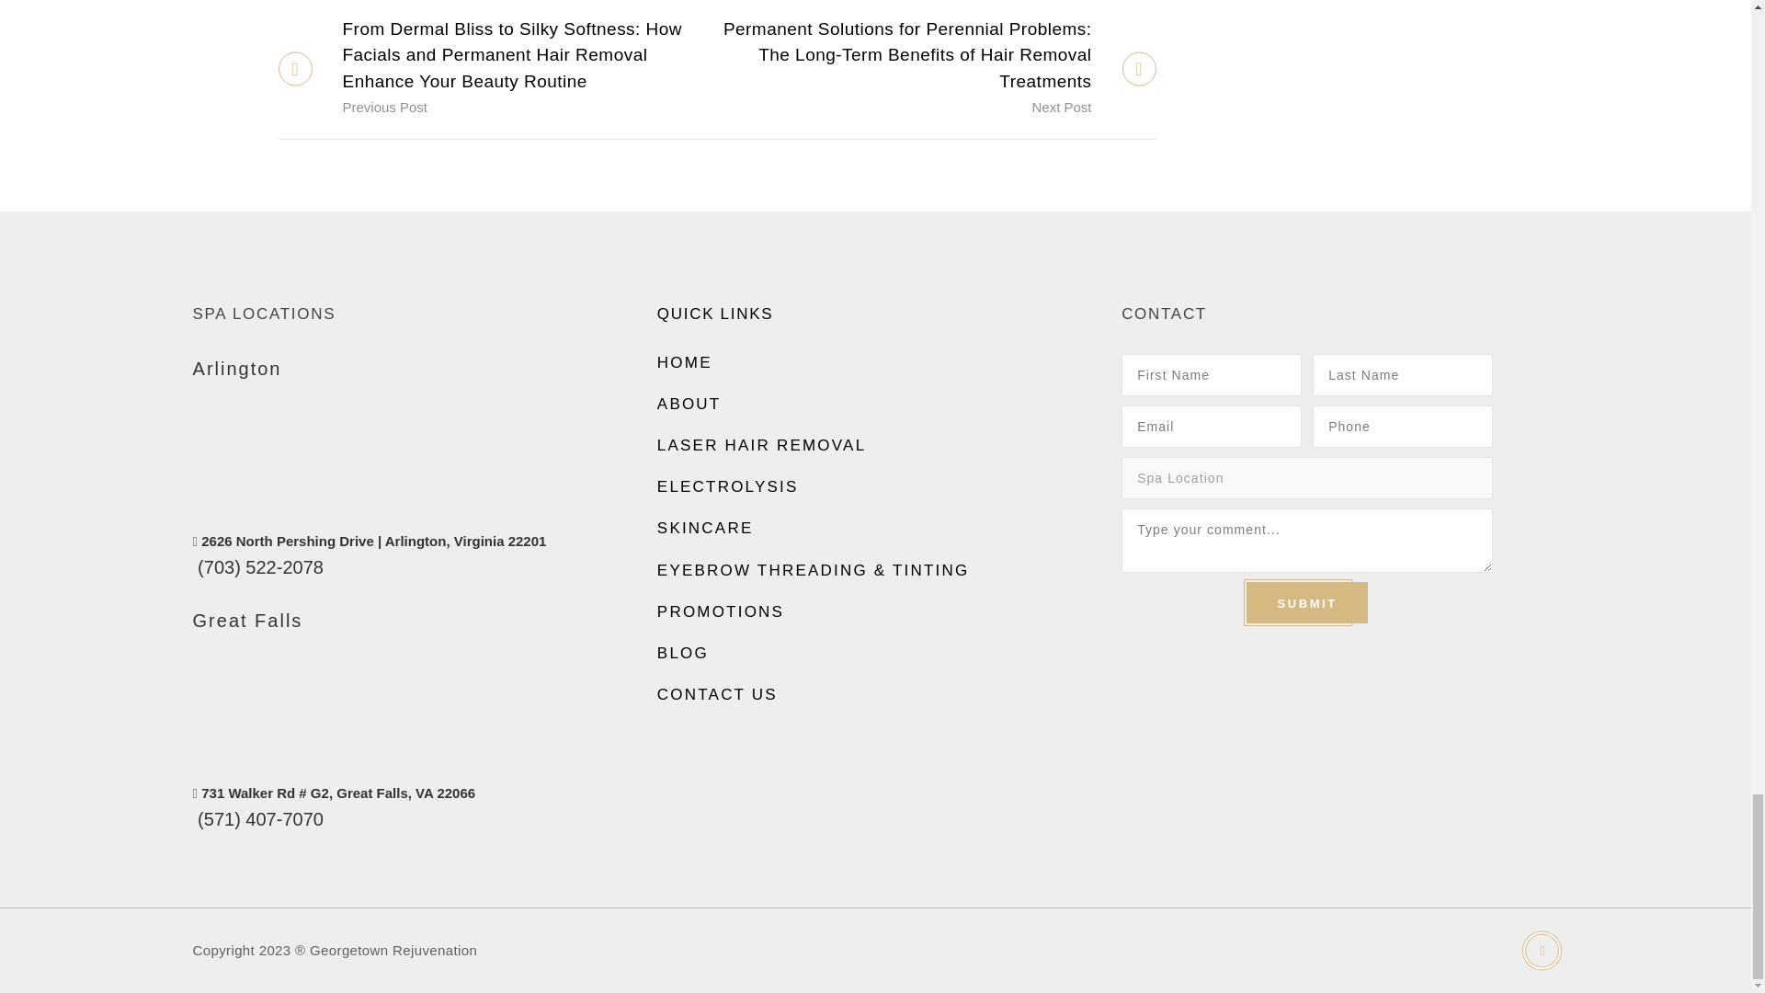 The image size is (1765, 993). Describe the element at coordinates (337, 793) in the screenshot. I see `Great Falls Spa Location` at that location.